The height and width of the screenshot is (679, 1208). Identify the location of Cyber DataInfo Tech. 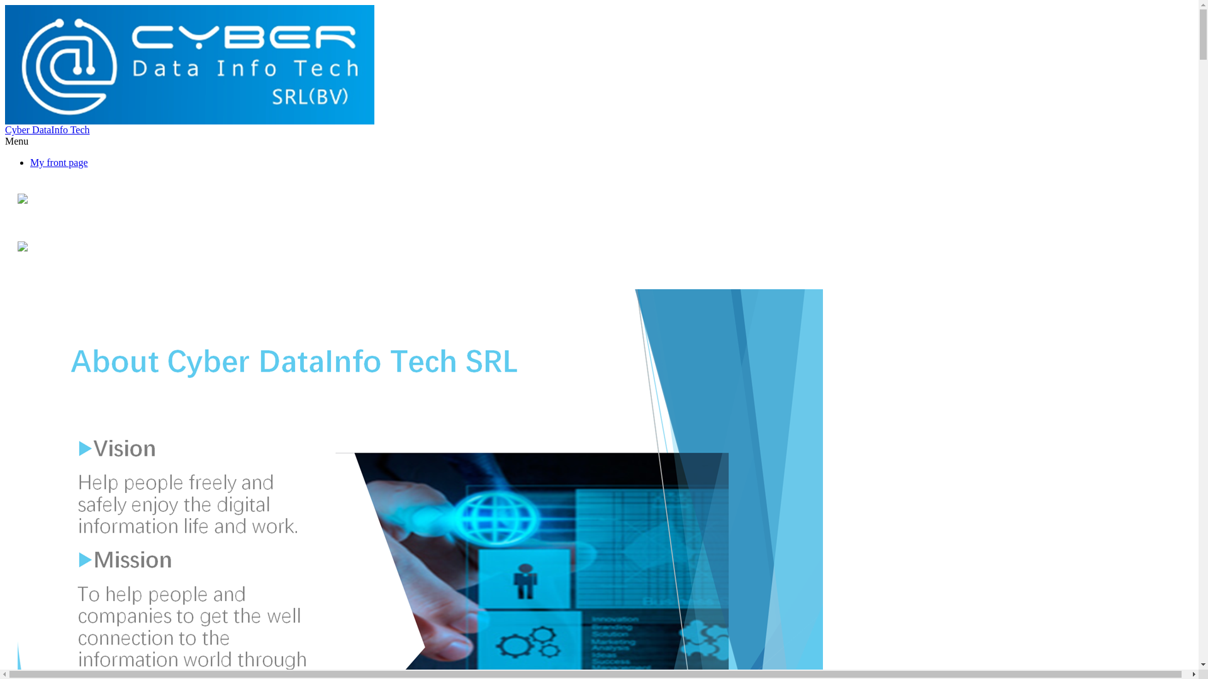
(48, 130).